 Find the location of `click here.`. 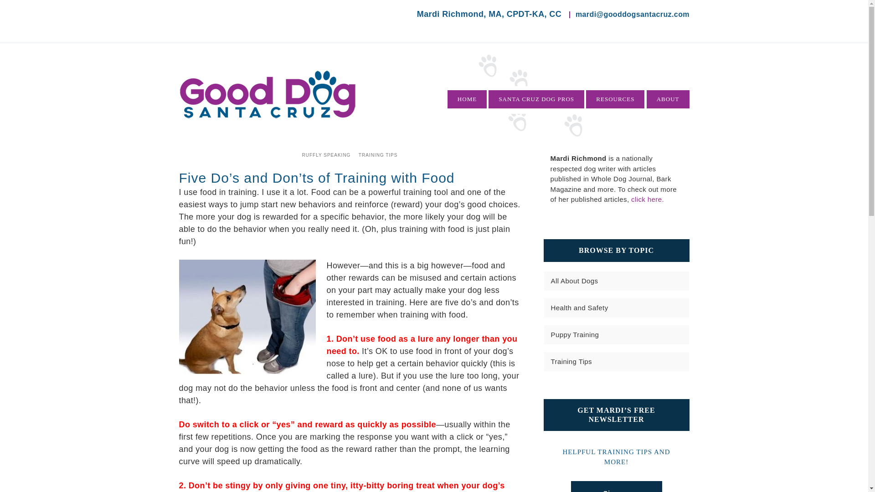

click here. is located at coordinates (647, 199).